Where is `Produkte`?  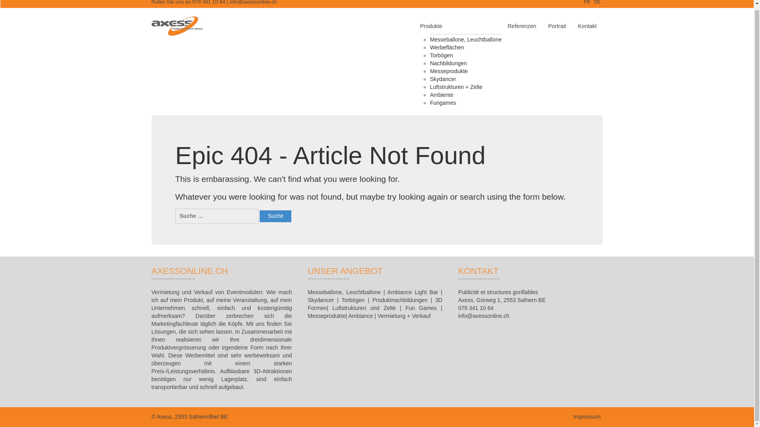 Produkte is located at coordinates (458, 26).